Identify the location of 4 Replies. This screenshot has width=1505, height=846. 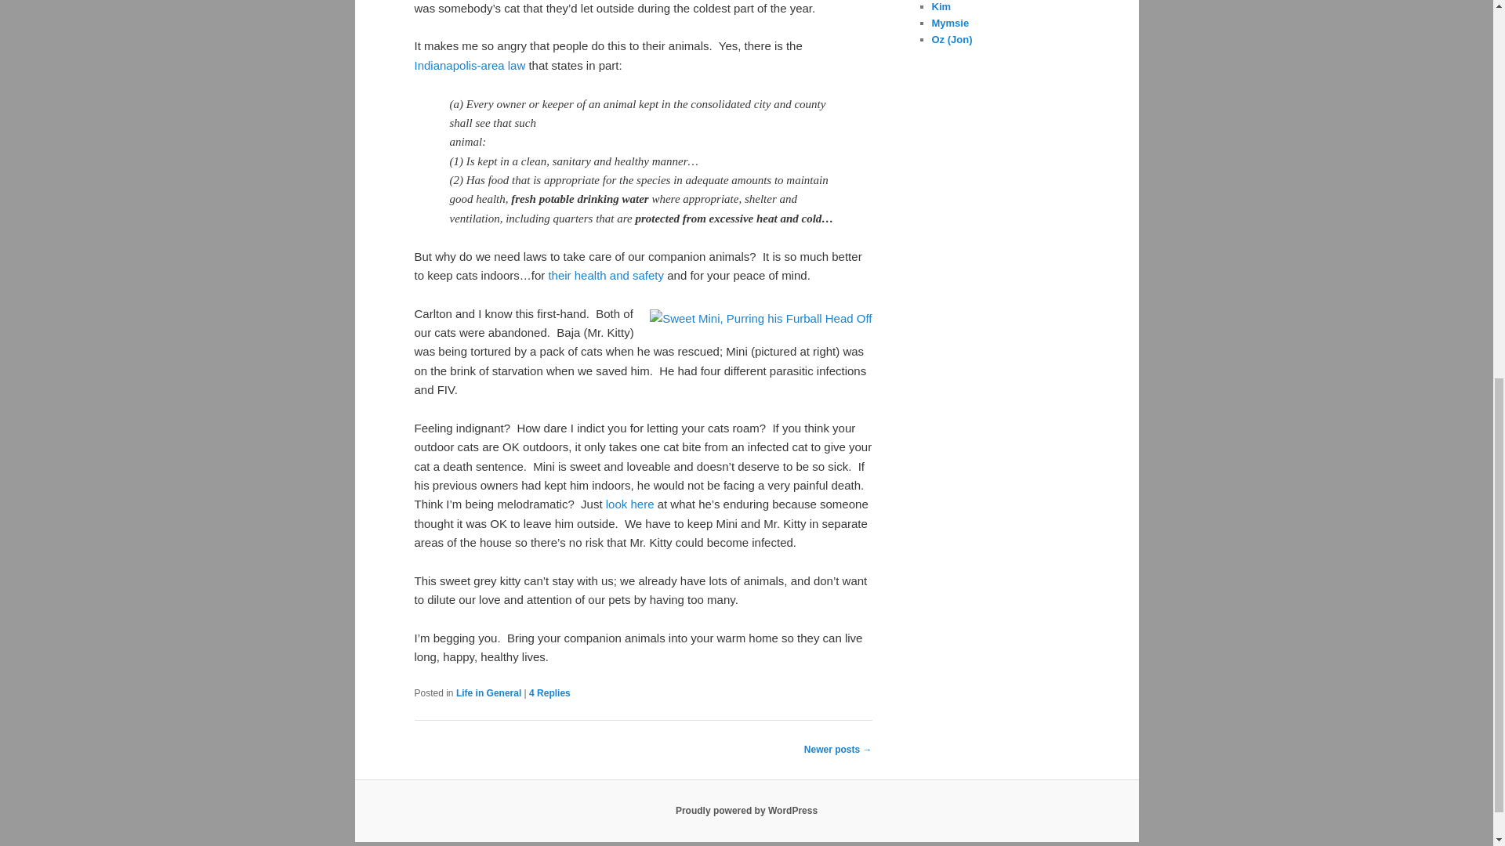
(549, 693).